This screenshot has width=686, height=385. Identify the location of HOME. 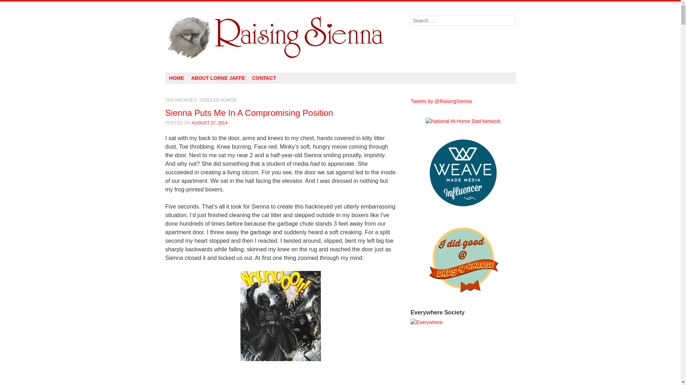
(177, 78).